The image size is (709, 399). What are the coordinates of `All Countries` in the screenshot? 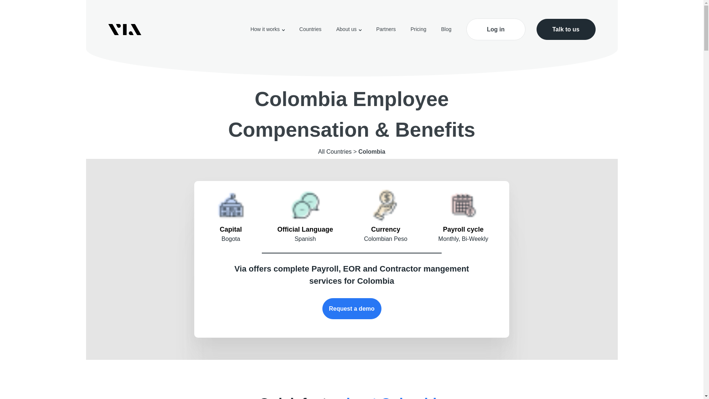 It's located at (335, 151).